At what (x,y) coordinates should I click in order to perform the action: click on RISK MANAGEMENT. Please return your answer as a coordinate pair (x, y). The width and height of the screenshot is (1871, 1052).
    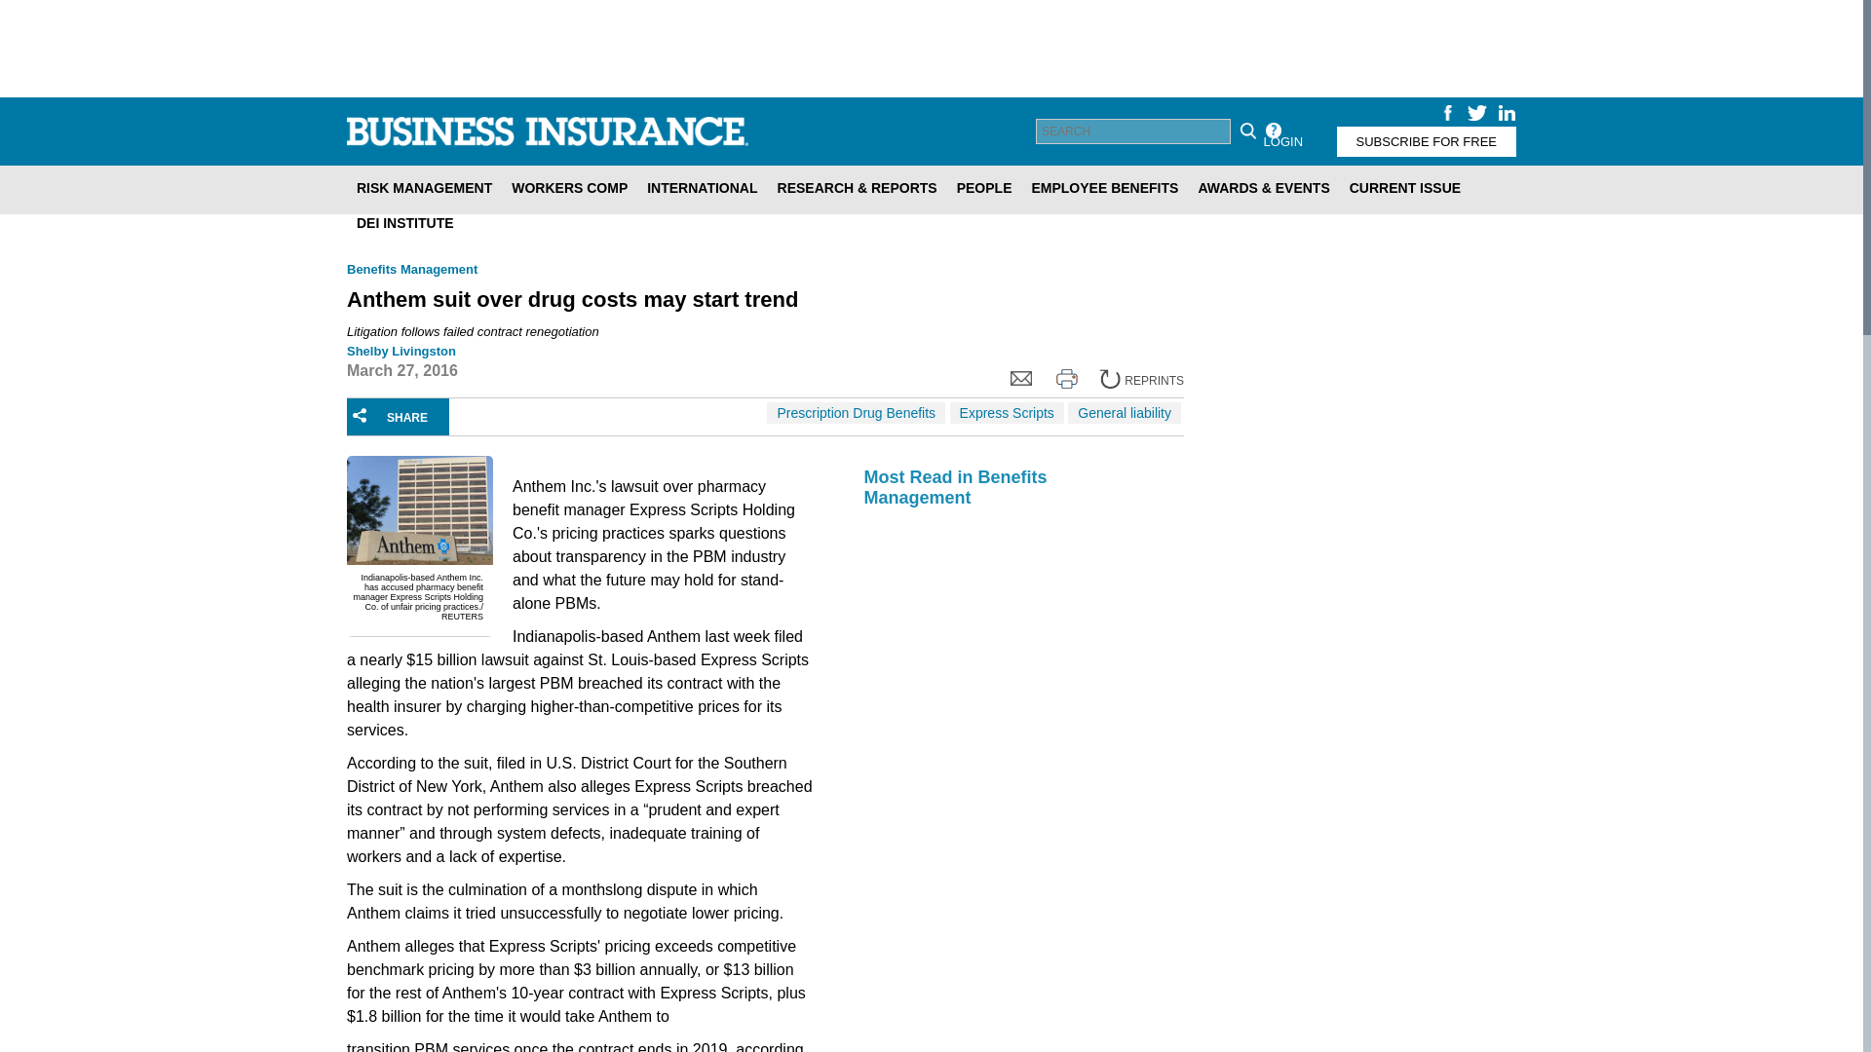
    Looking at the image, I should click on (423, 187).